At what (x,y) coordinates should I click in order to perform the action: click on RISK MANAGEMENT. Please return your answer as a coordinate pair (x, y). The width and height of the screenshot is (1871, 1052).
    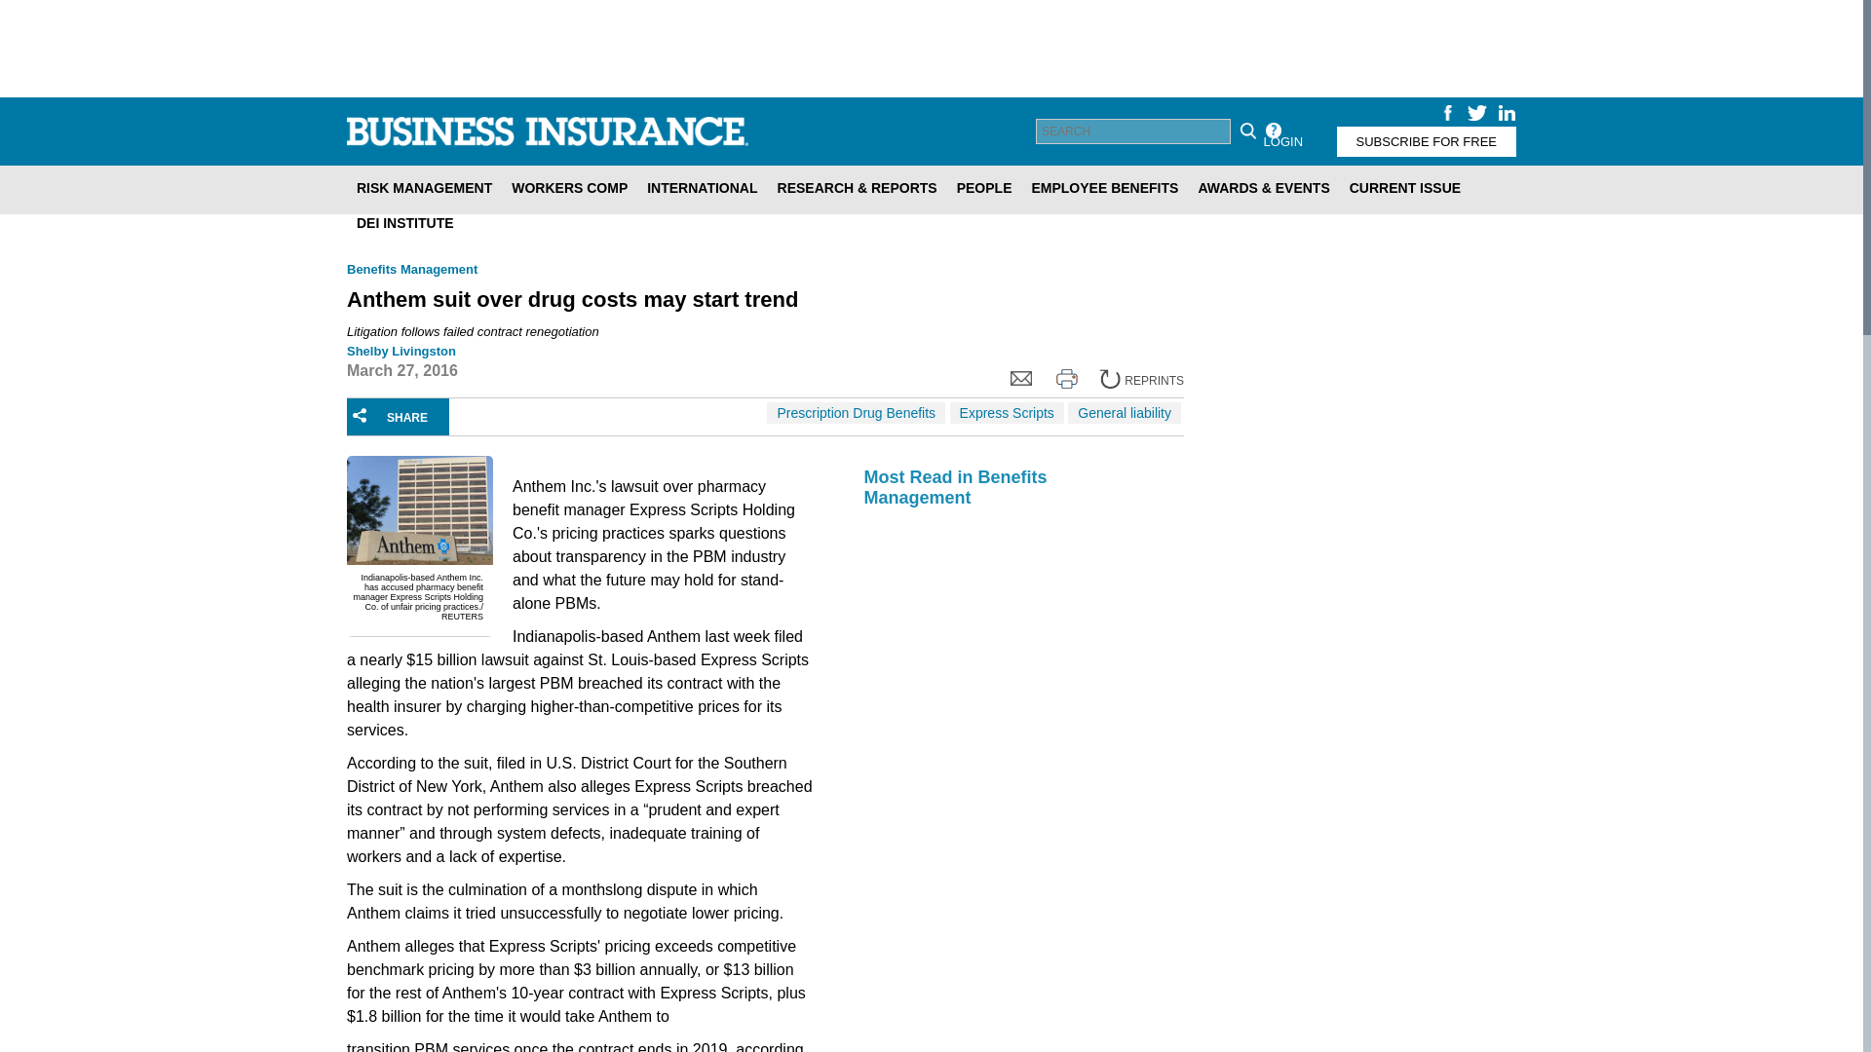
    Looking at the image, I should click on (423, 187).